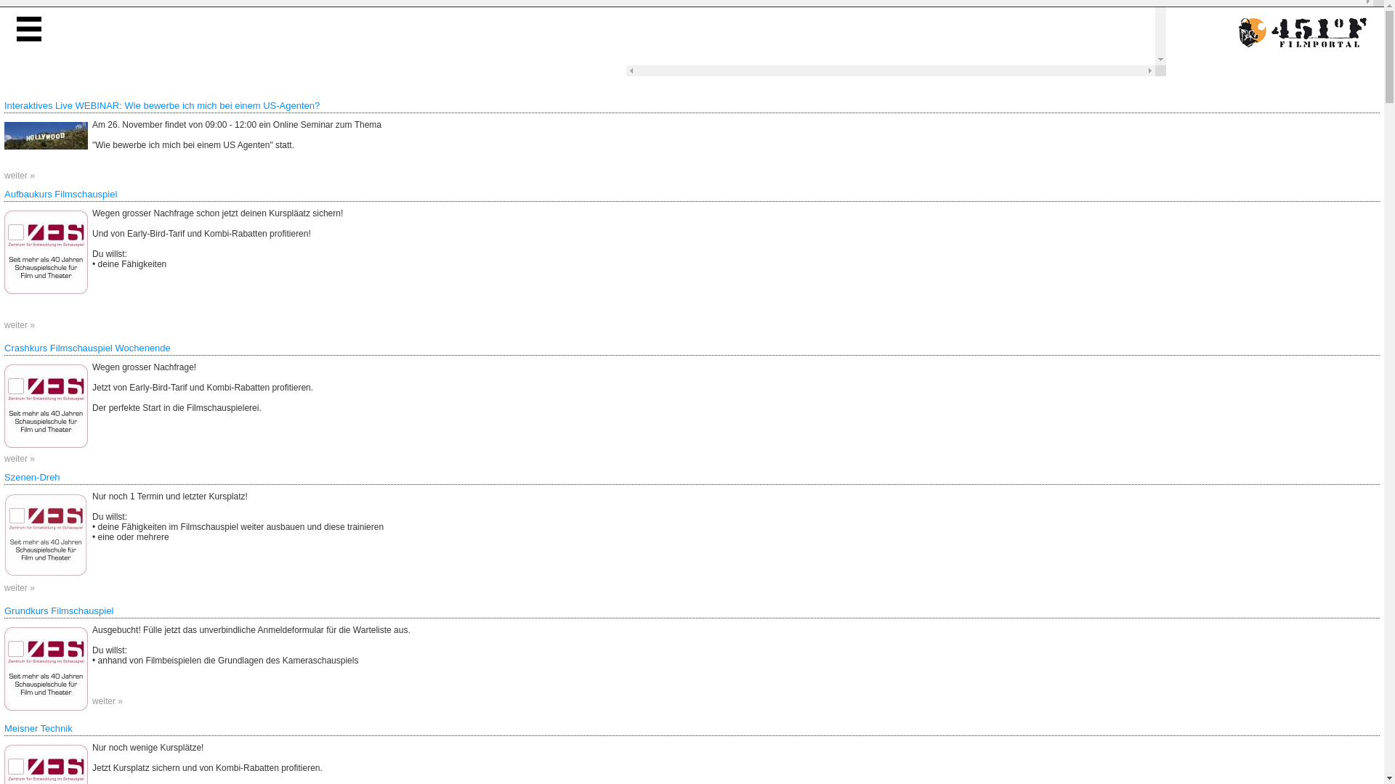  What do you see at coordinates (46, 407) in the screenshot?
I see `Crashkurs Filmschauspiel Wochenende` at bounding box center [46, 407].